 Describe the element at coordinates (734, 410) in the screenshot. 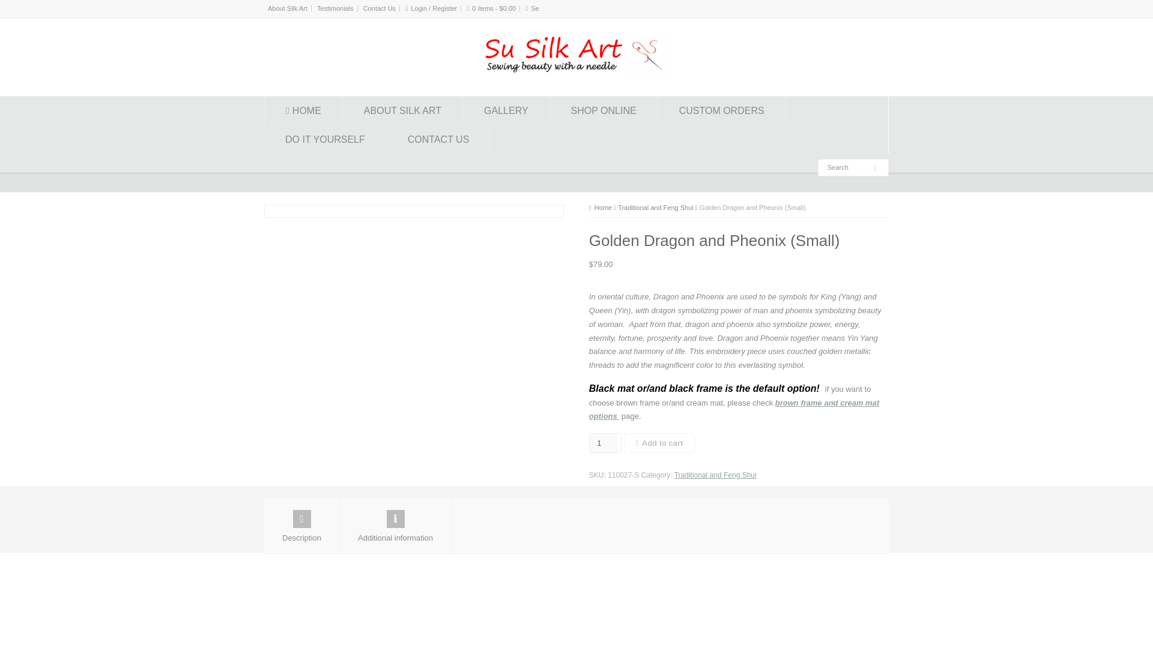

I see `brown frame and cream mat options ` at that location.